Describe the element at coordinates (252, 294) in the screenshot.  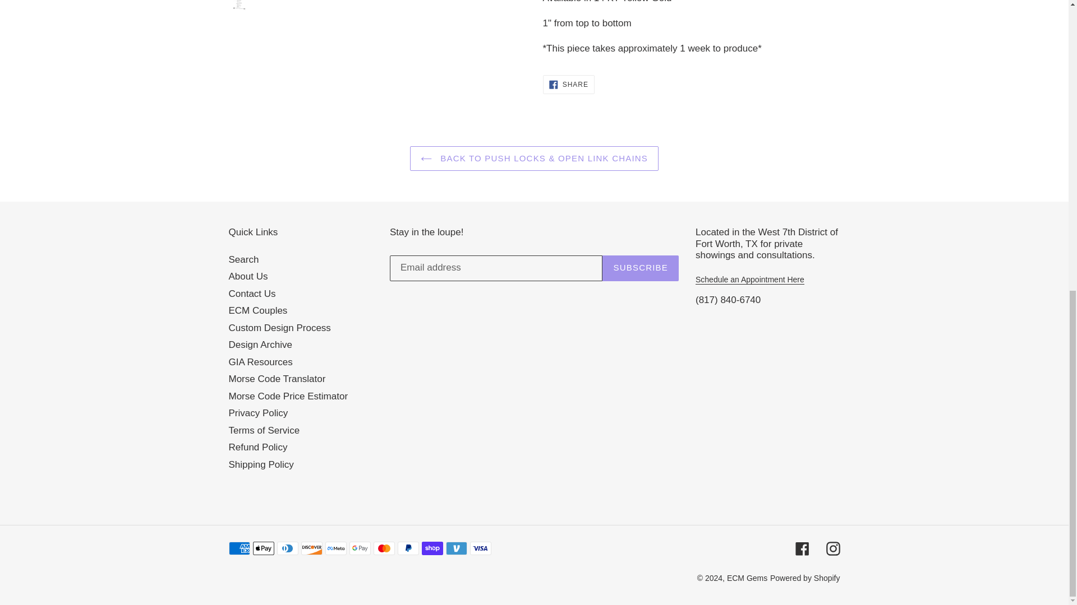
I see `Design Consultation Scheduler` at that location.